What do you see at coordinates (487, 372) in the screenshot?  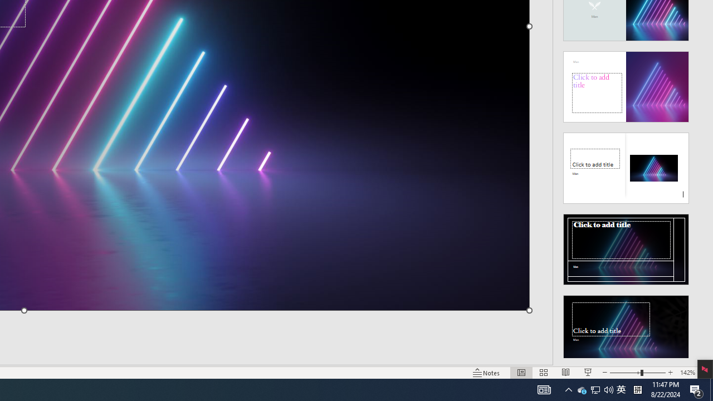 I see `Notes ` at bounding box center [487, 372].